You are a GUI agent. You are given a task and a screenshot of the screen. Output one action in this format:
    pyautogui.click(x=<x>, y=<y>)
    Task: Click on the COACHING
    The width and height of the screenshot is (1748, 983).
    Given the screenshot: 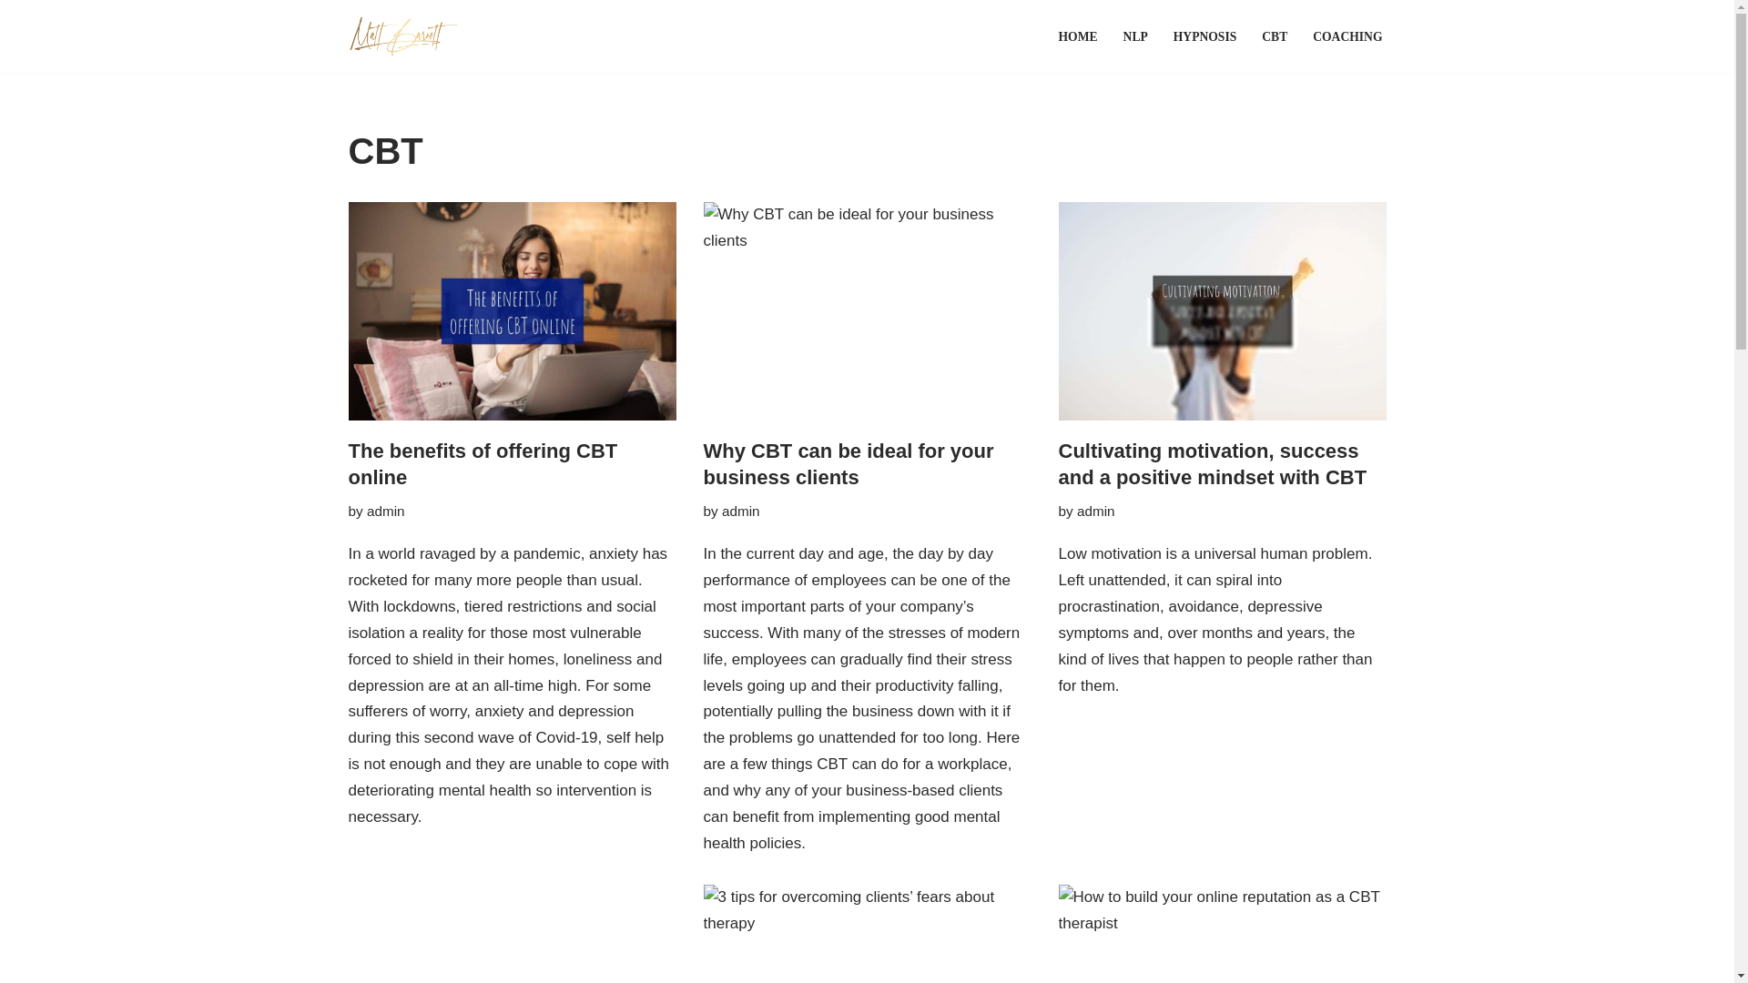 What is the action you would take?
    pyautogui.click(x=1347, y=35)
    